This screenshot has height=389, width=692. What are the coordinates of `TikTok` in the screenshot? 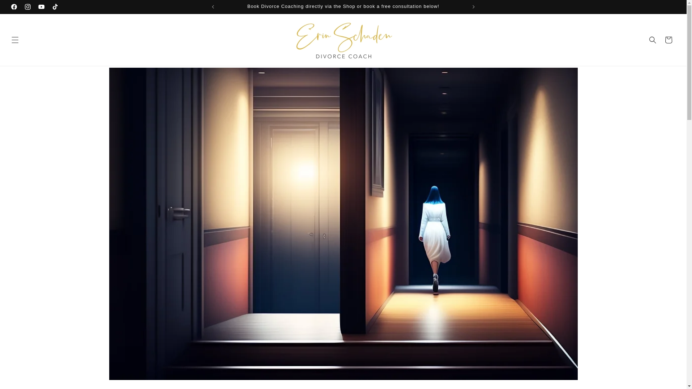 It's located at (55, 6).